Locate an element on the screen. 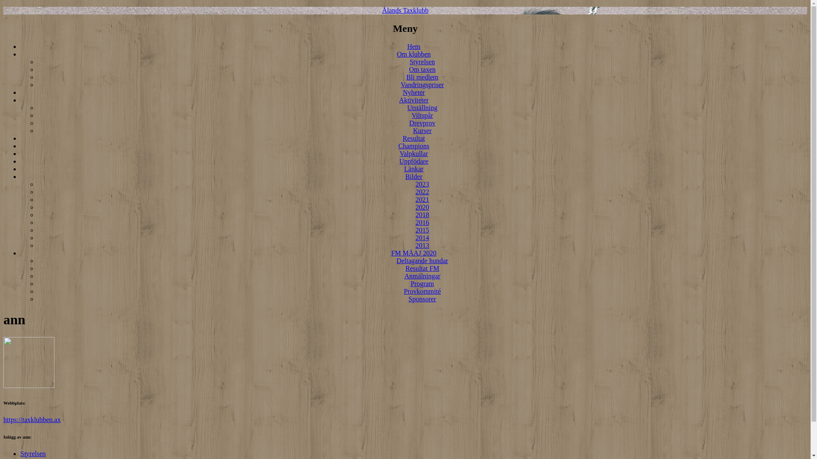  https://taxklubben.ax is located at coordinates (32, 420).